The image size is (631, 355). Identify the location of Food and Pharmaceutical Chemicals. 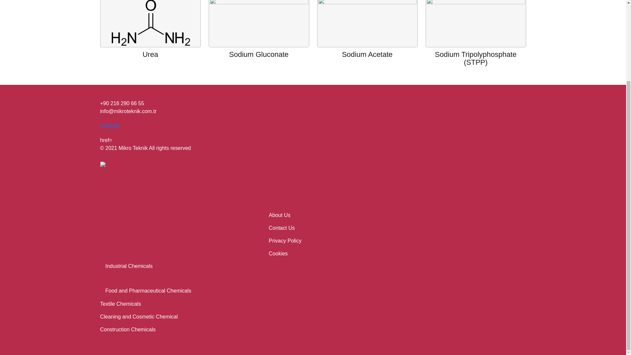
(279, 215).